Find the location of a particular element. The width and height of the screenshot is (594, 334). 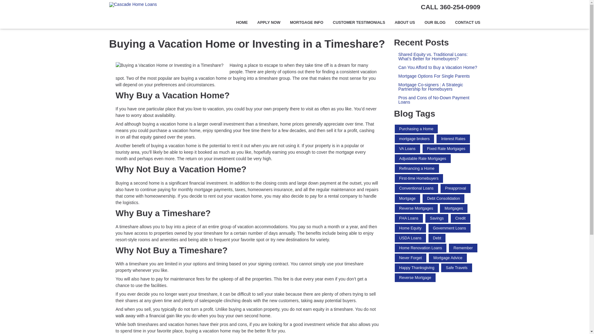

Interest Rates is located at coordinates (453, 139).